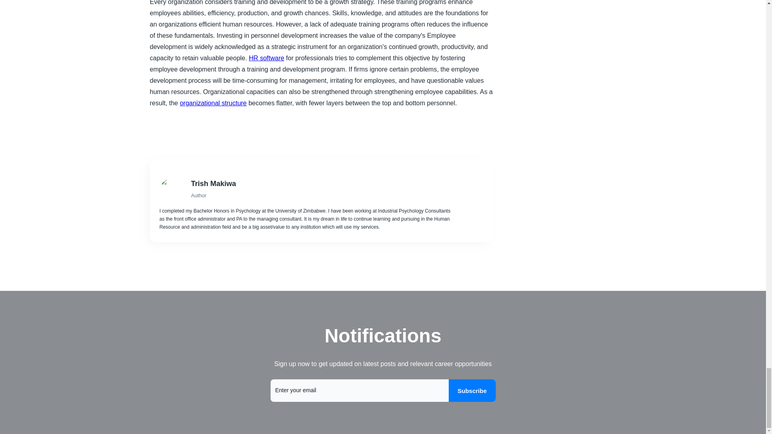 Image resolution: width=772 pixels, height=434 pixels. What do you see at coordinates (266, 58) in the screenshot?
I see `HR software` at bounding box center [266, 58].